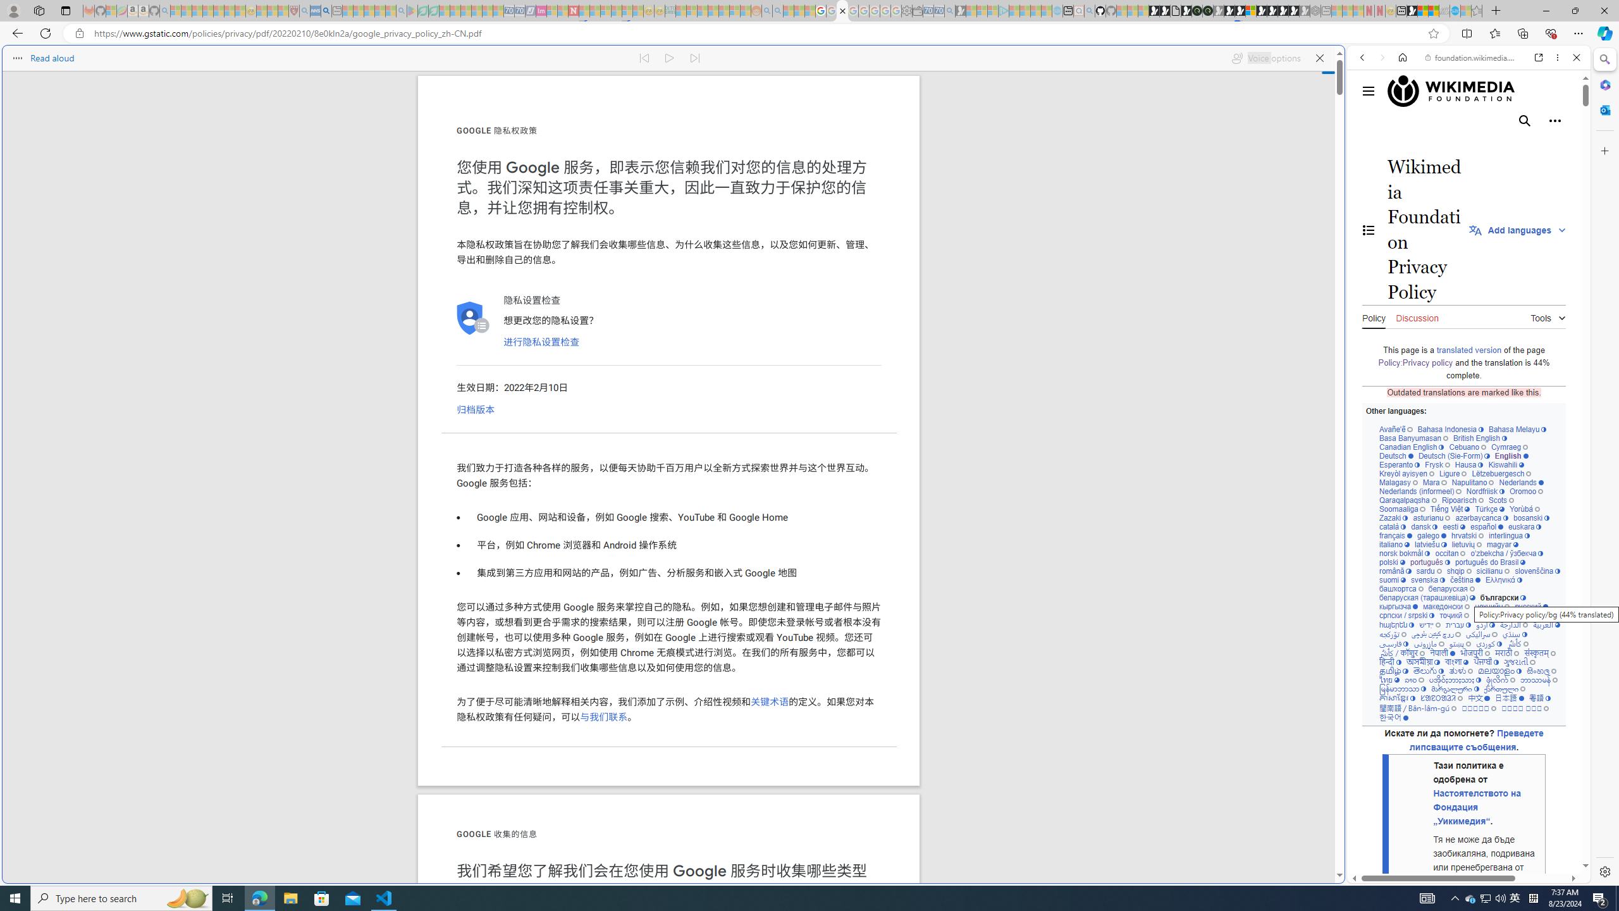 This screenshot has height=911, width=1619. I want to click on euskara, so click(1524, 526).